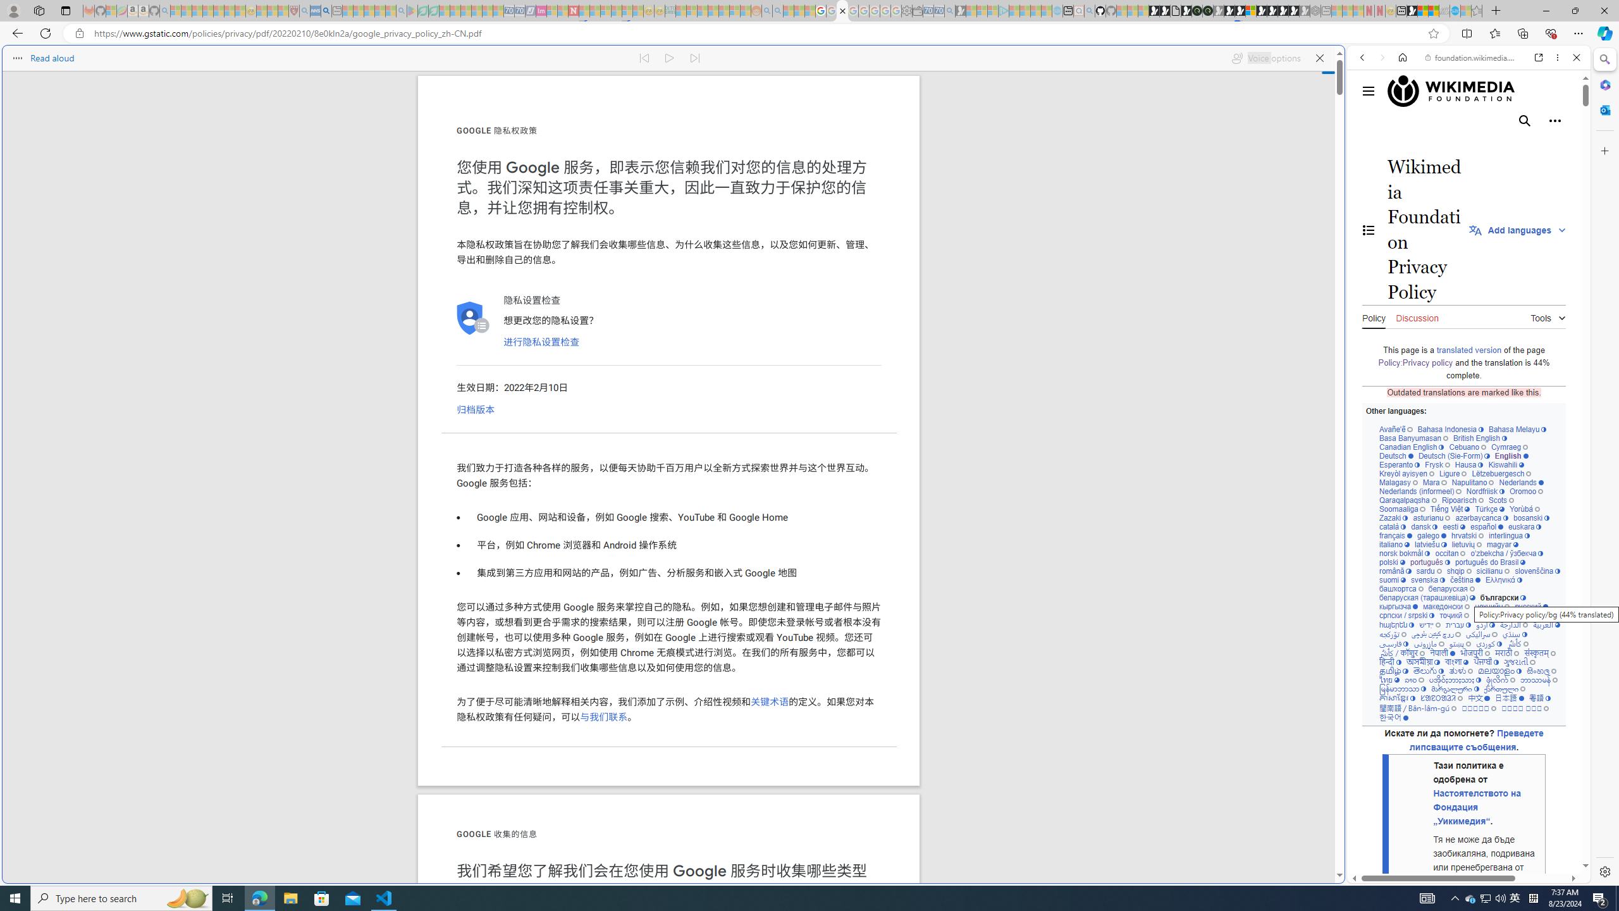 This screenshot has height=911, width=1619. I want to click on euskara, so click(1524, 526).